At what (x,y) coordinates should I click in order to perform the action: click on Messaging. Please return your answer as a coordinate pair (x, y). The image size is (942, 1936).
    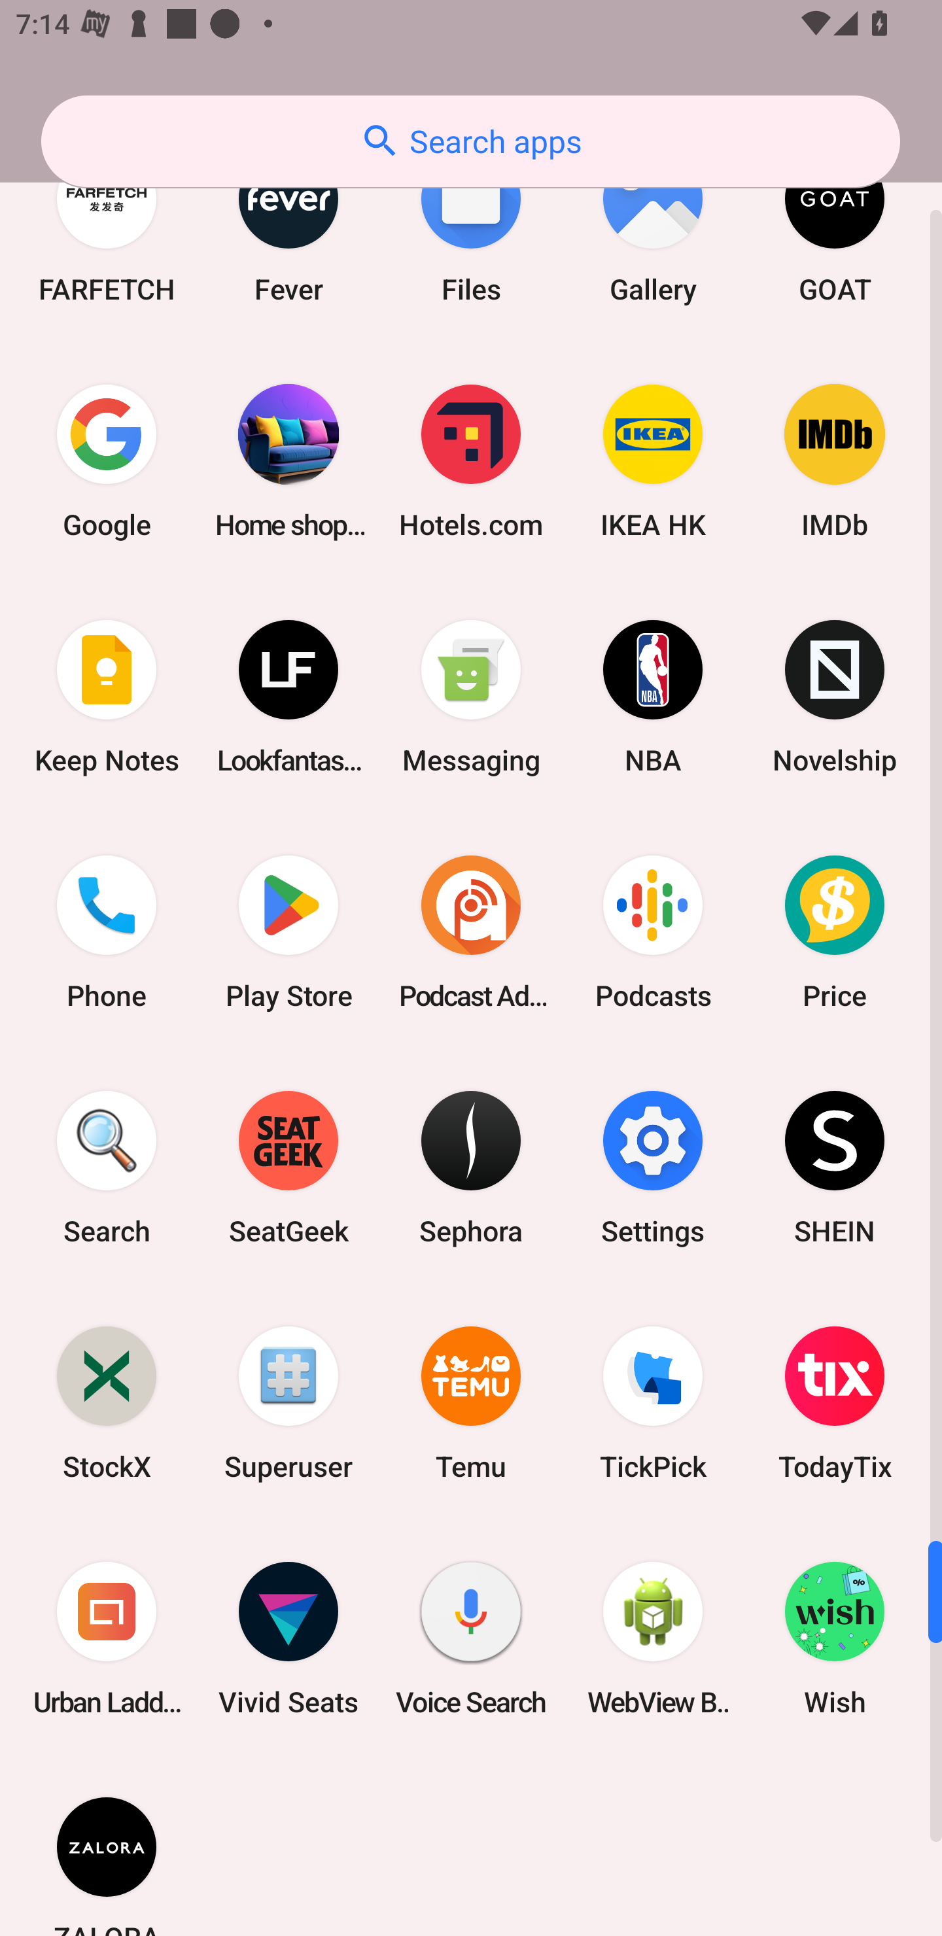
    Looking at the image, I should click on (471, 697).